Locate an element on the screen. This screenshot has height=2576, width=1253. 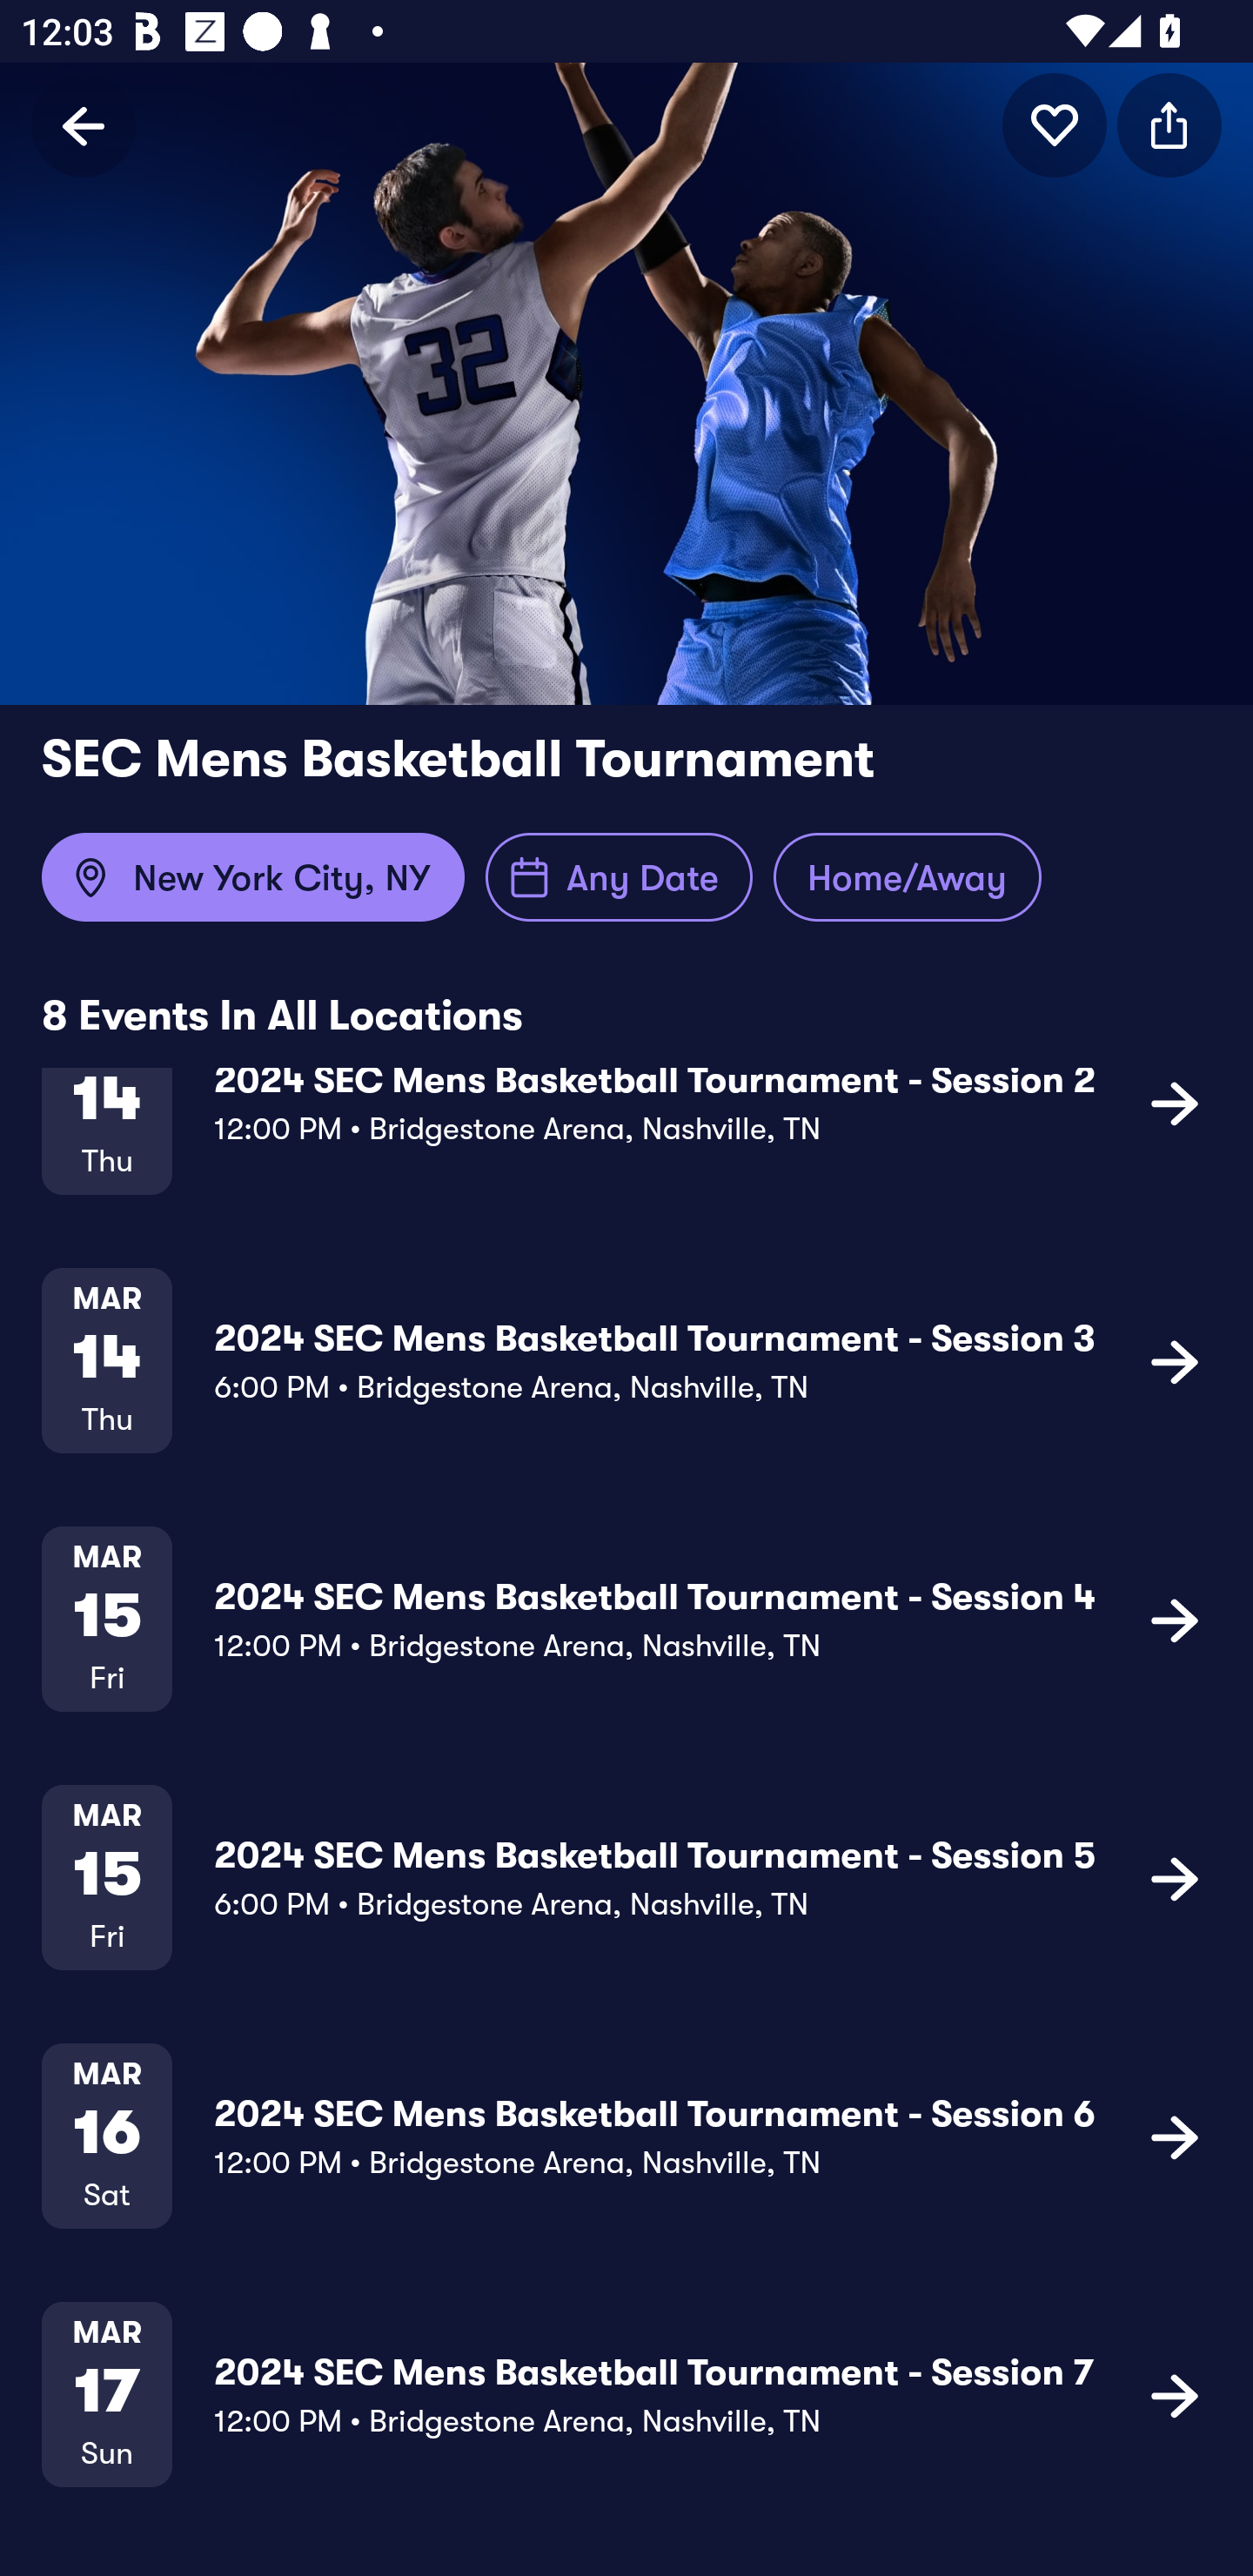
icon button is located at coordinates (1175, 1620).